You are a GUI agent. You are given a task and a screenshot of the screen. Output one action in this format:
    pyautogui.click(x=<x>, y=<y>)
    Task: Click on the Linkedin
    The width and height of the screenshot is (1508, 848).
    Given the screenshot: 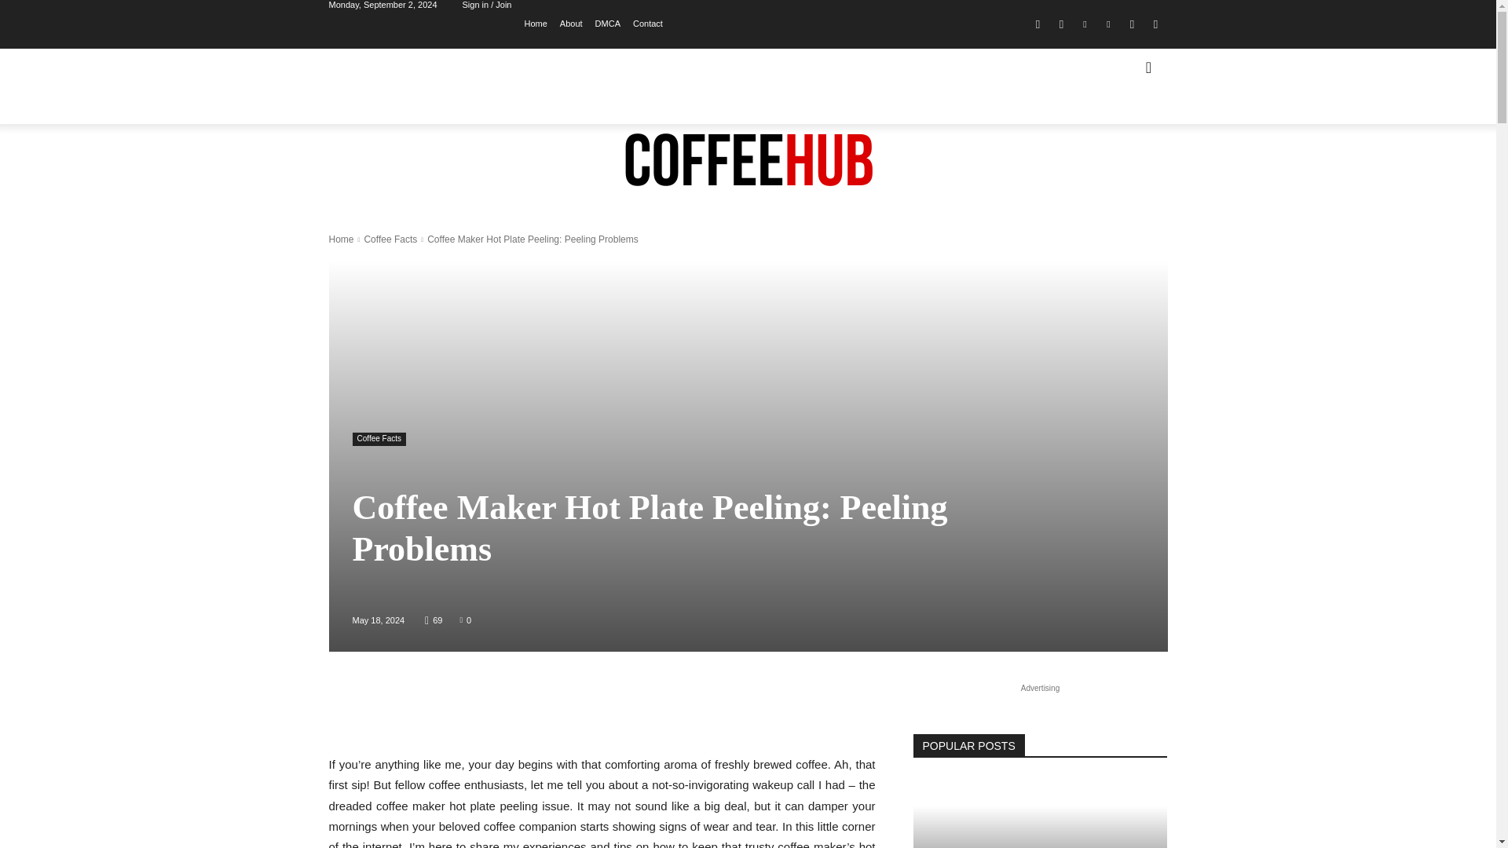 What is the action you would take?
    pyautogui.click(x=1084, y=24)
    